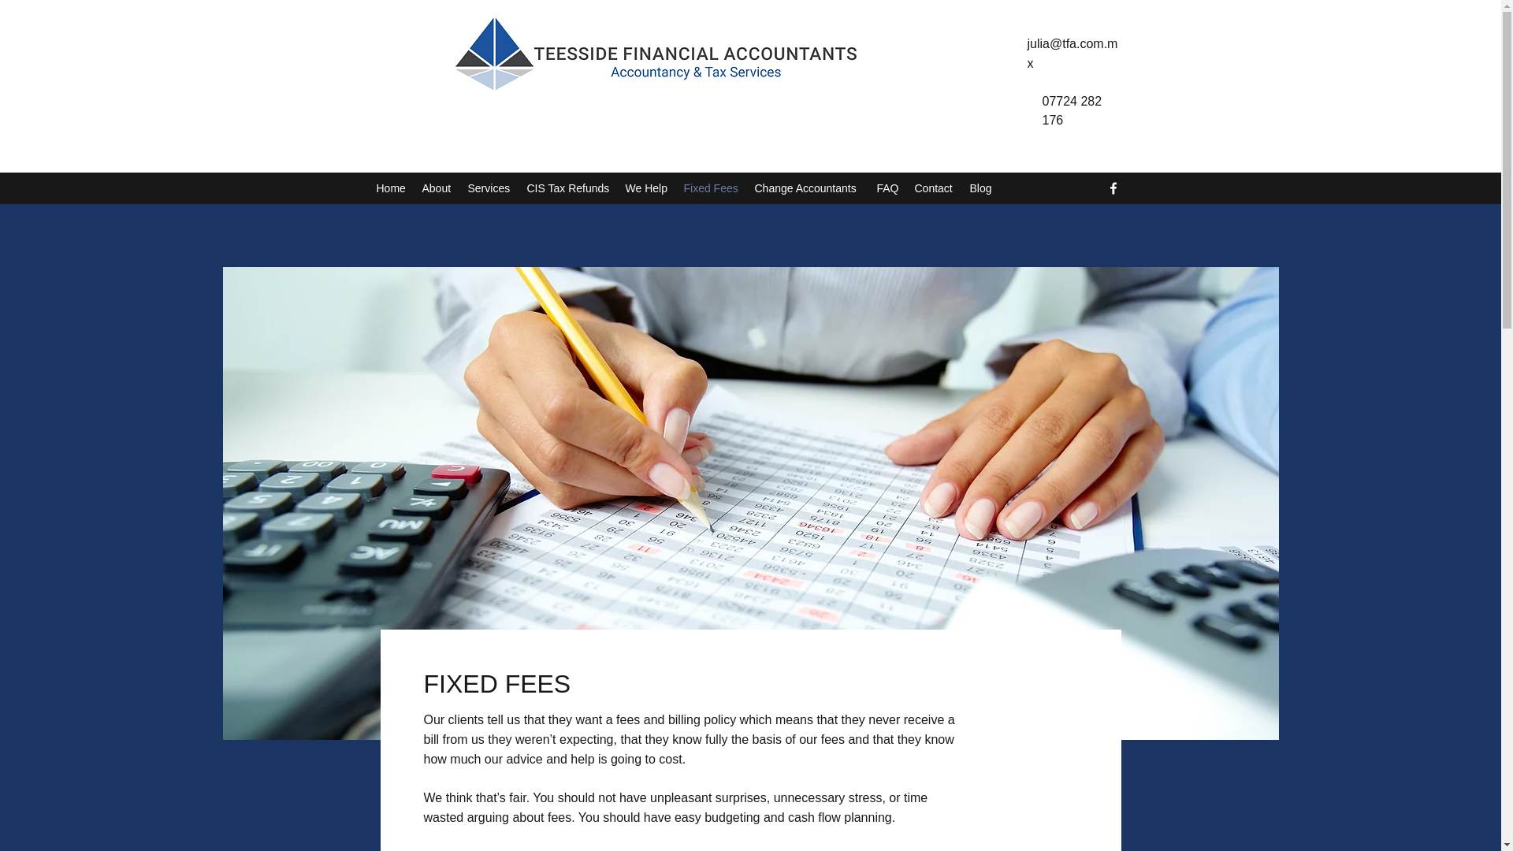  What do you see at coordinates (712, 188) in the screenshot?
I see `Fixed Fees` at bounding box center [712, 188].